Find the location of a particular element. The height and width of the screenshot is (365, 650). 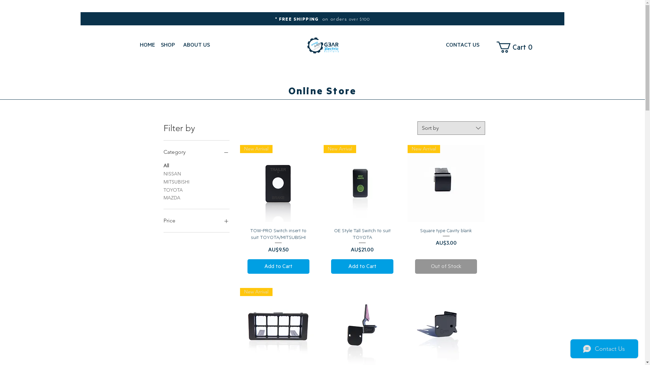

Square type Cavity blank
Price
AU$3.00 is located at coordinates (446, 241).